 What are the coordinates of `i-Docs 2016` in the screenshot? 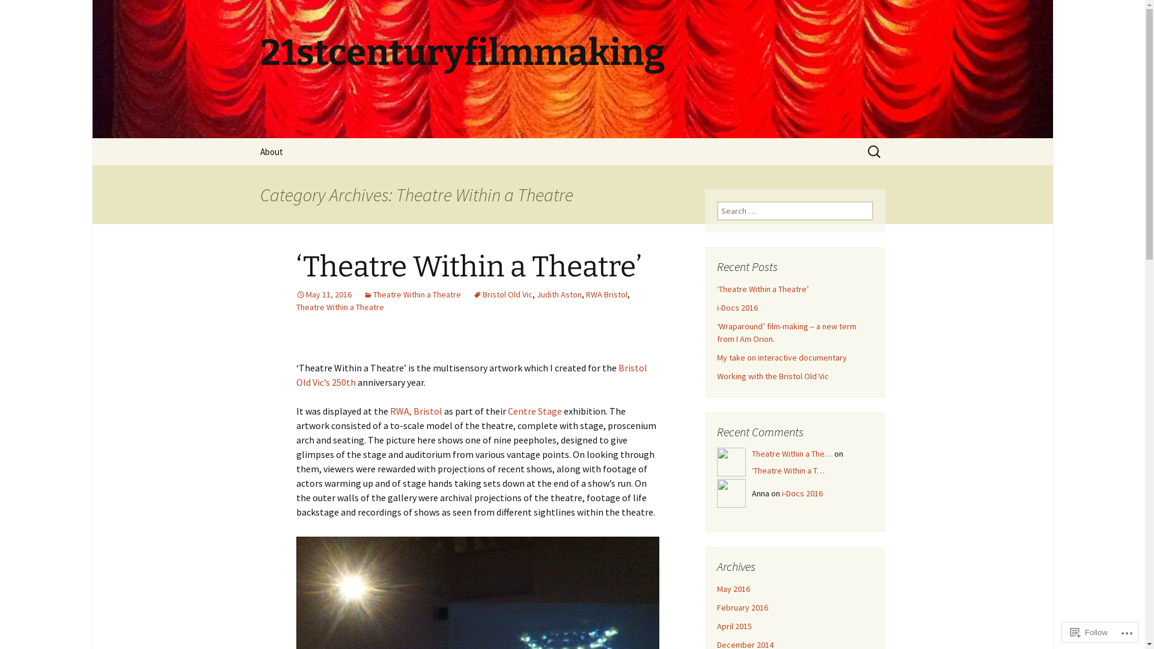 It's located at (802, 493).